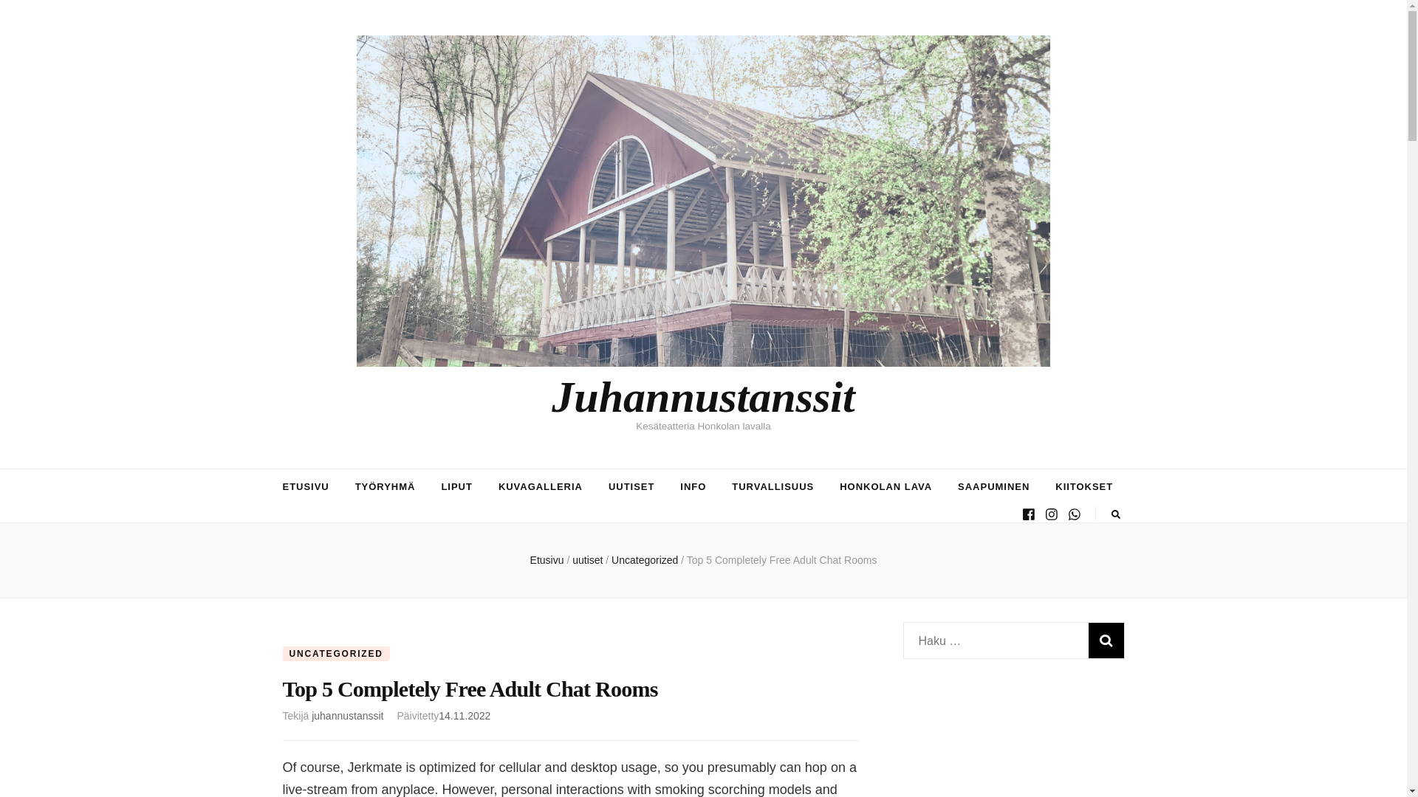 This screenshot has width=1418, height=797. Describe the element at coordinates (781, 559) in the screenshot. I see `Top 5 Completely Free Adult Chat Rooms` at that location.